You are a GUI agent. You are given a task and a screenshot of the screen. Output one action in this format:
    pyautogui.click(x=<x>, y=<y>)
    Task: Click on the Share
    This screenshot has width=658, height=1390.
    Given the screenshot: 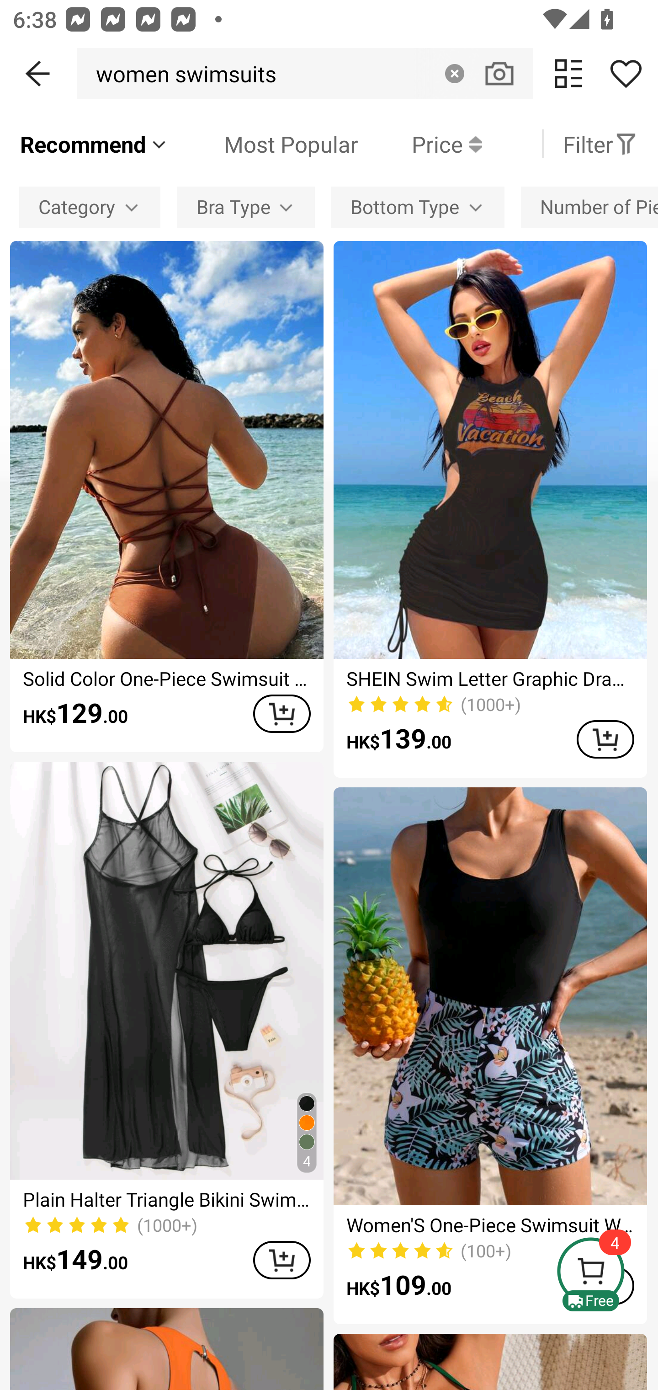 What is the action you would take?
    pyautogui.click(x=626, y=73)
    